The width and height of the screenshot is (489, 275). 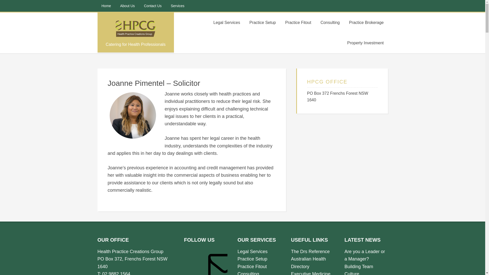 I want to click on Practice Setup, so click(x=263, y=23).